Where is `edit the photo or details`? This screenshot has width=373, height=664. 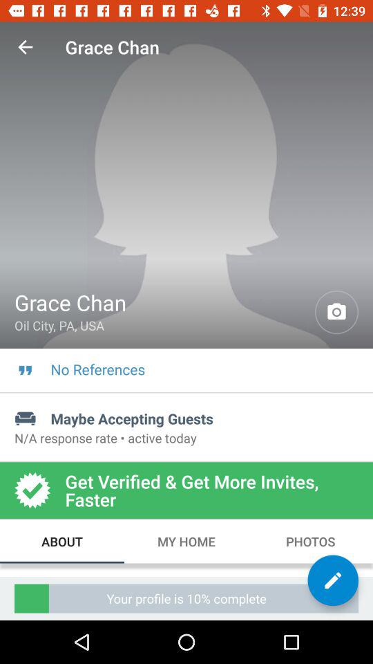
edit the photo or details is located at coordinates (333, 580).